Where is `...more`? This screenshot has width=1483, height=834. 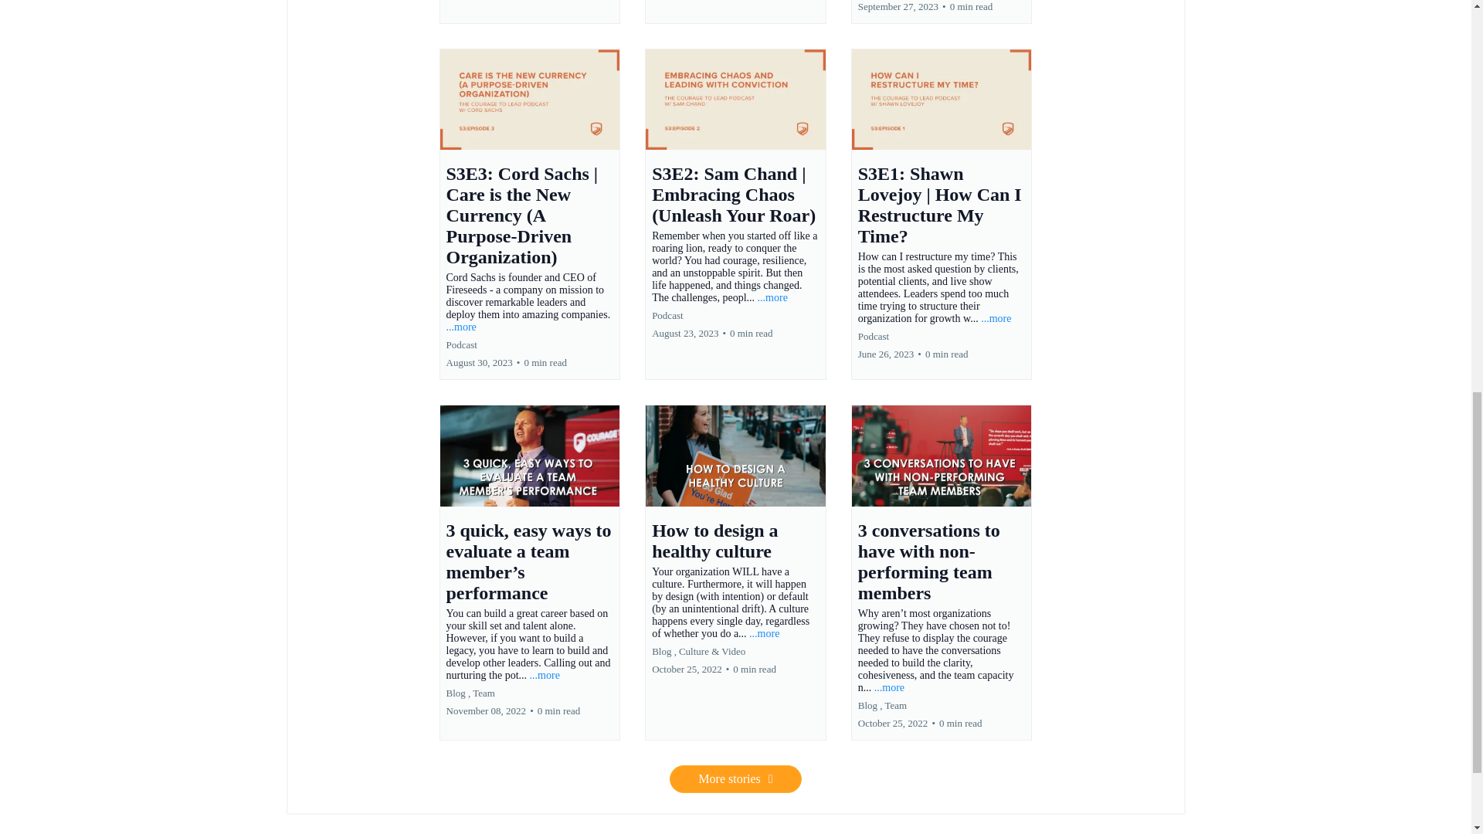 ...more is located at coordinates (545, 675).